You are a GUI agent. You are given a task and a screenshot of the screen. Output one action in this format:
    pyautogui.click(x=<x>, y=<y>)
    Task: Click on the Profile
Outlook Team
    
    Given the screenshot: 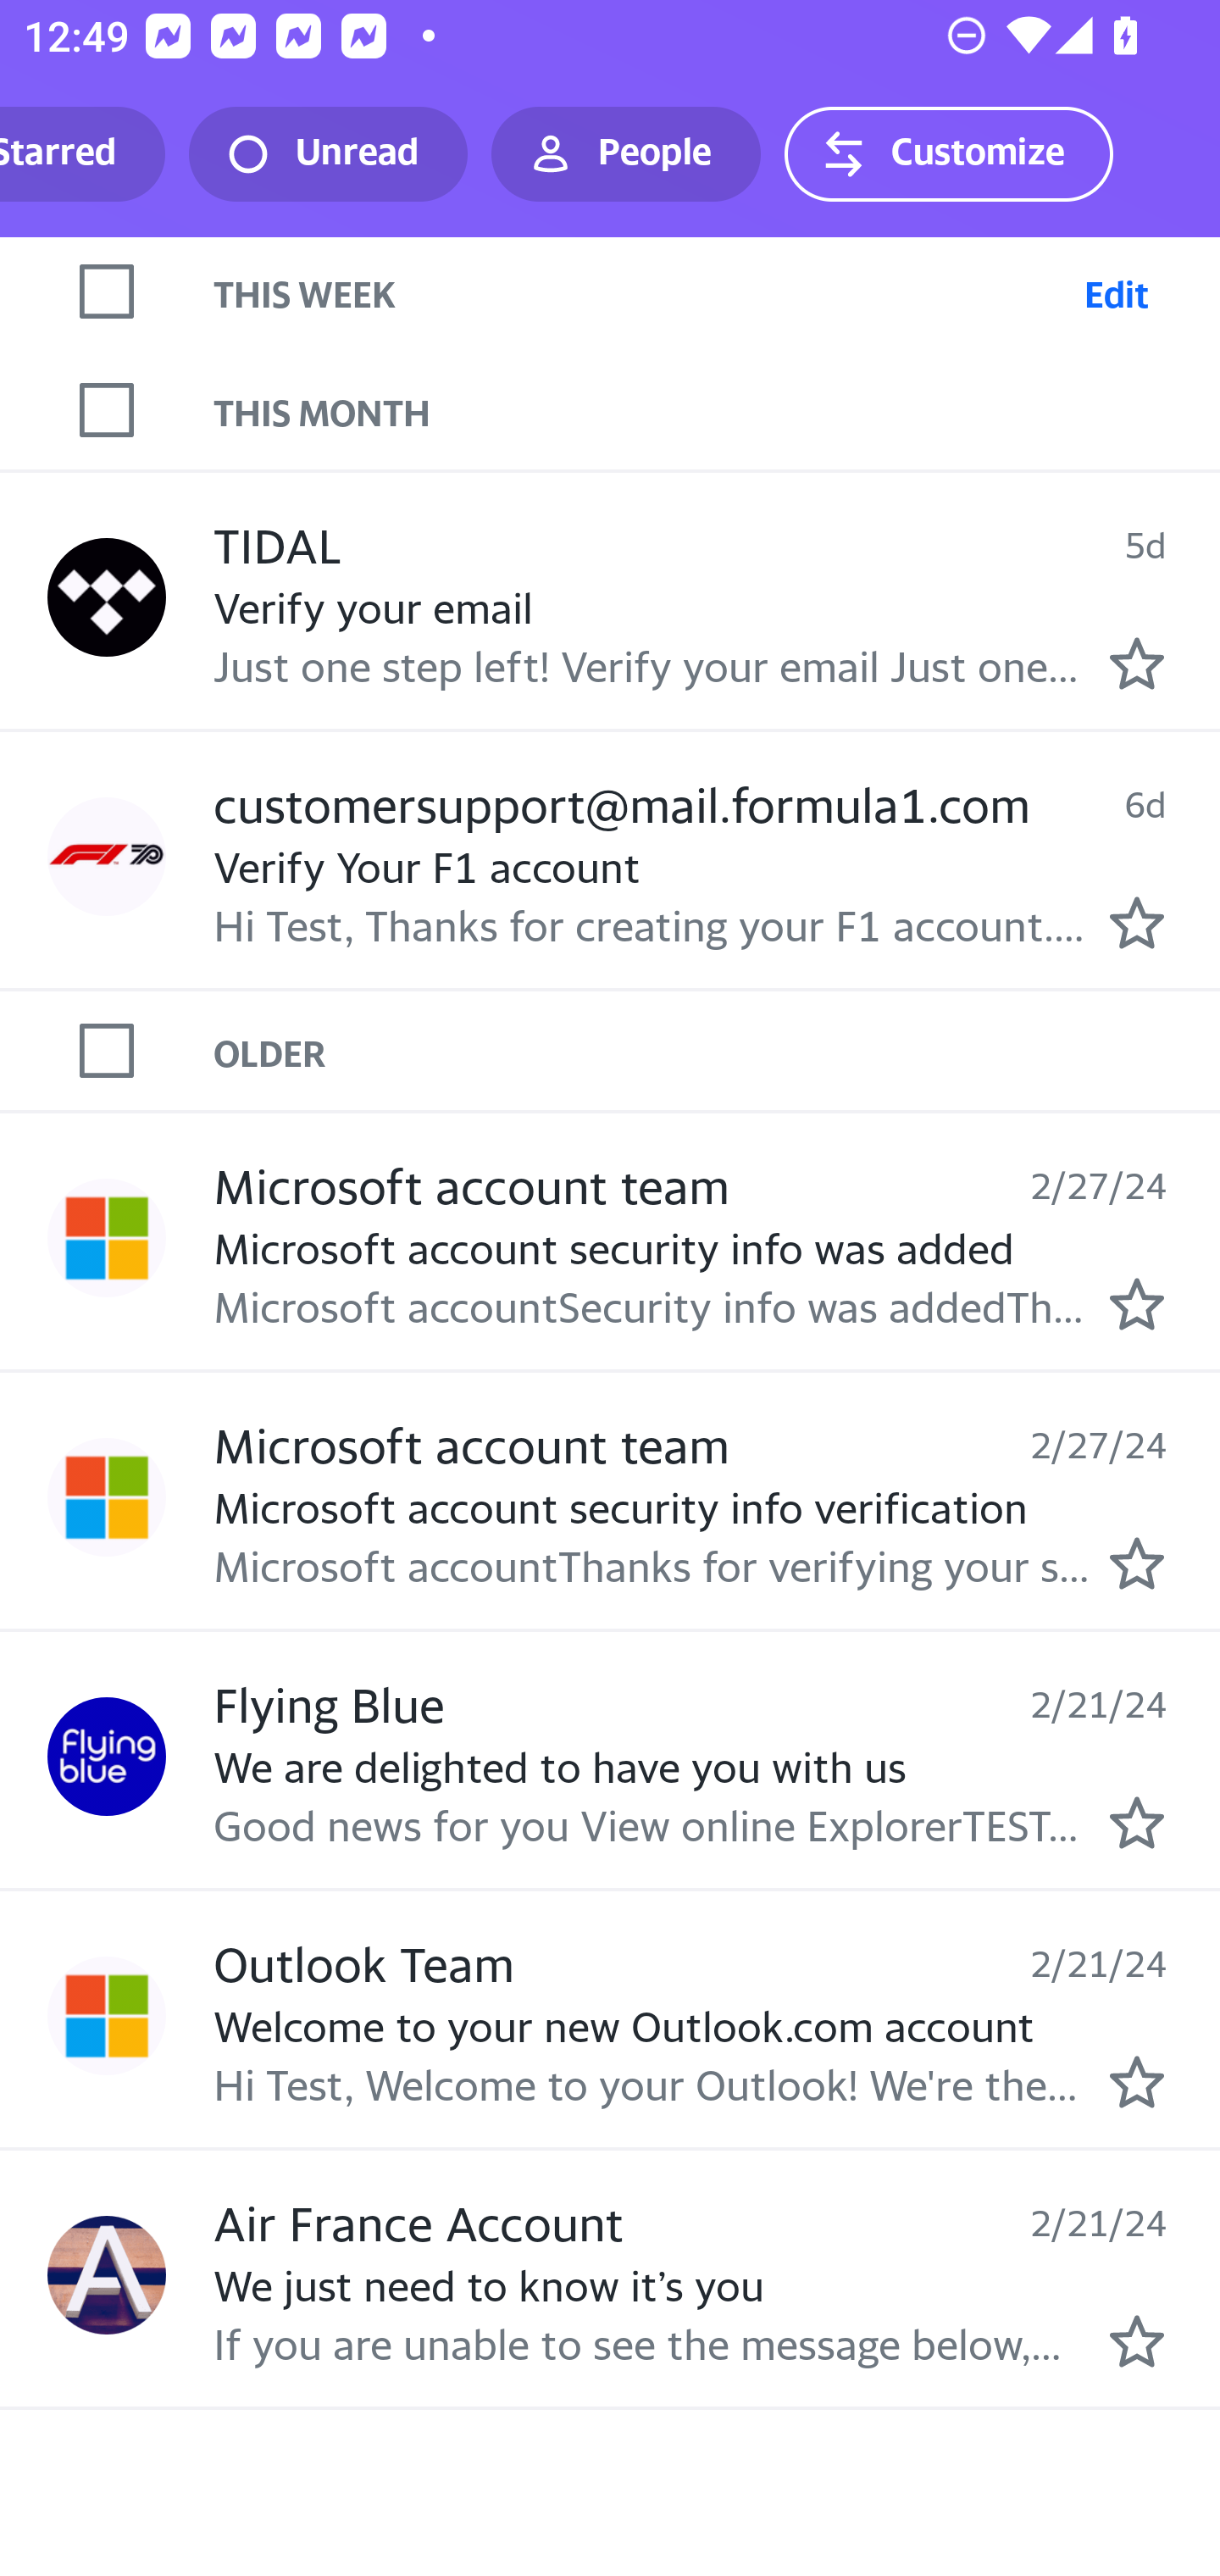 What is the action you would take?
    pyautogui.click(x=107, y=2017)
    